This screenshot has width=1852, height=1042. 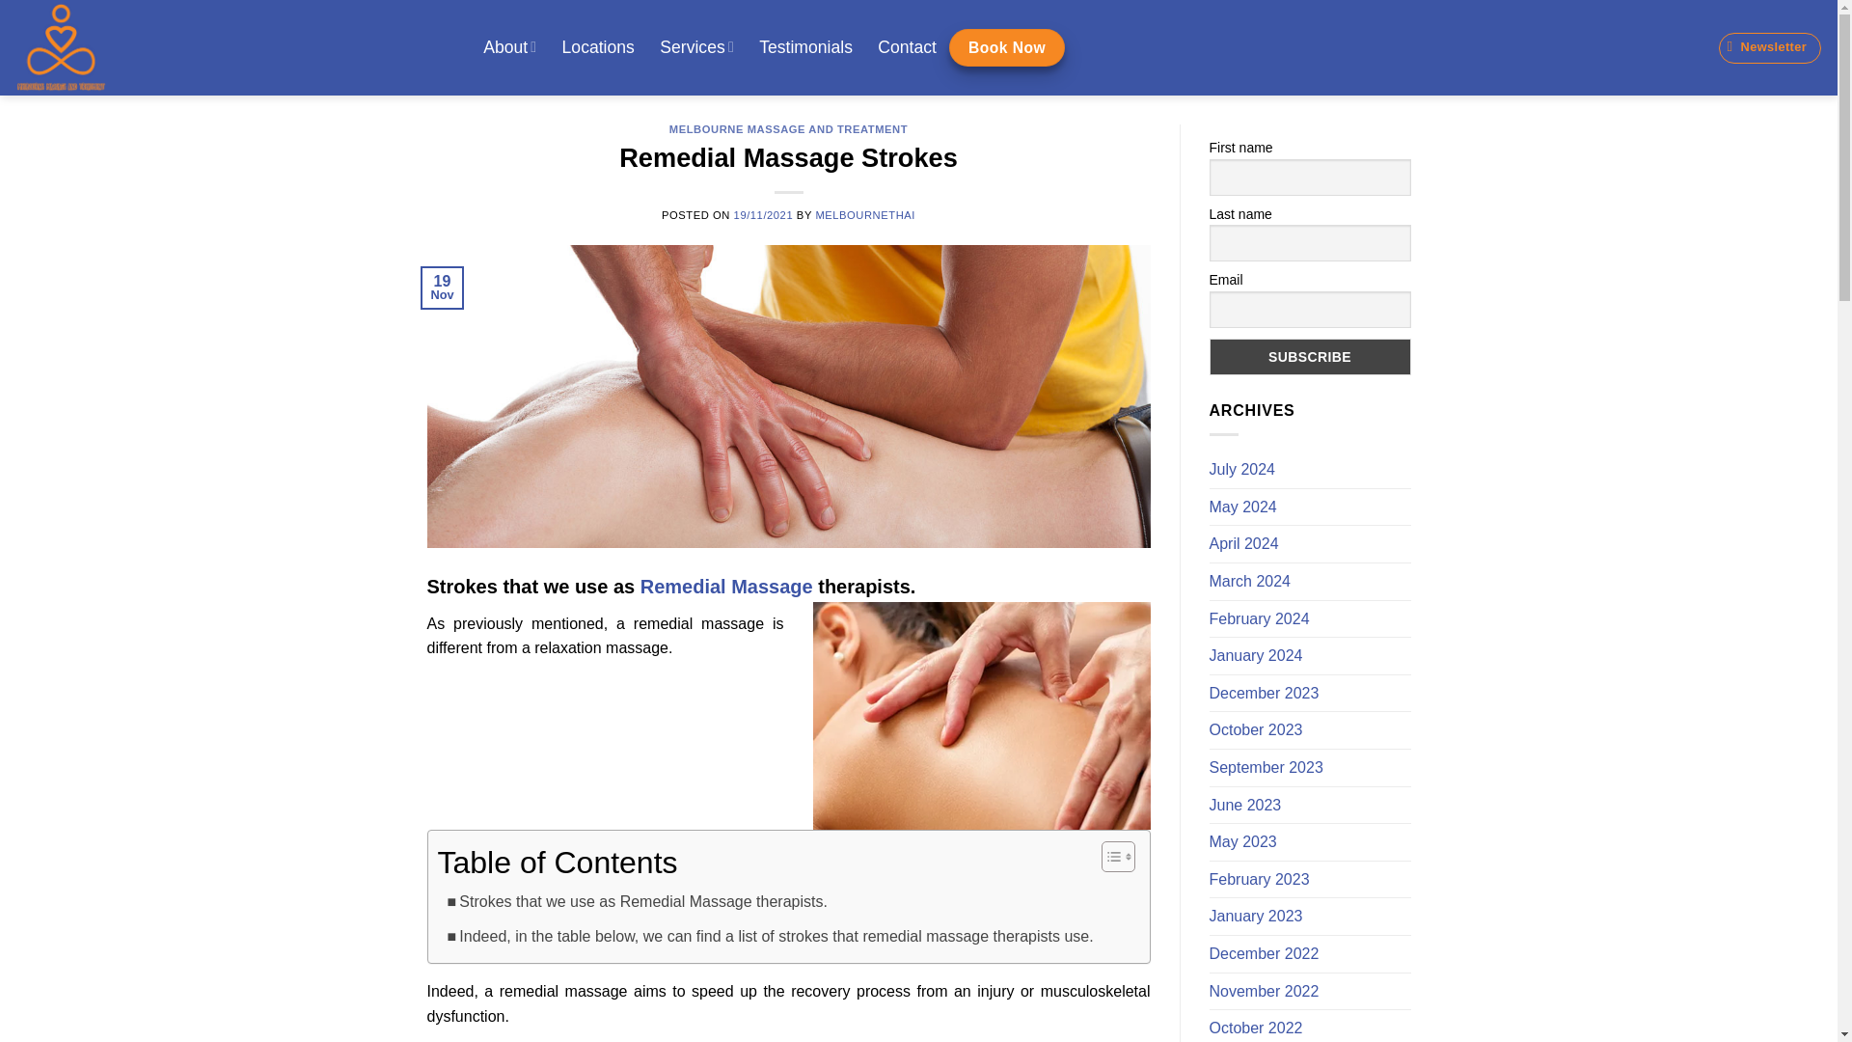 I want to click on Book Now, so click(x=1007, y=48).